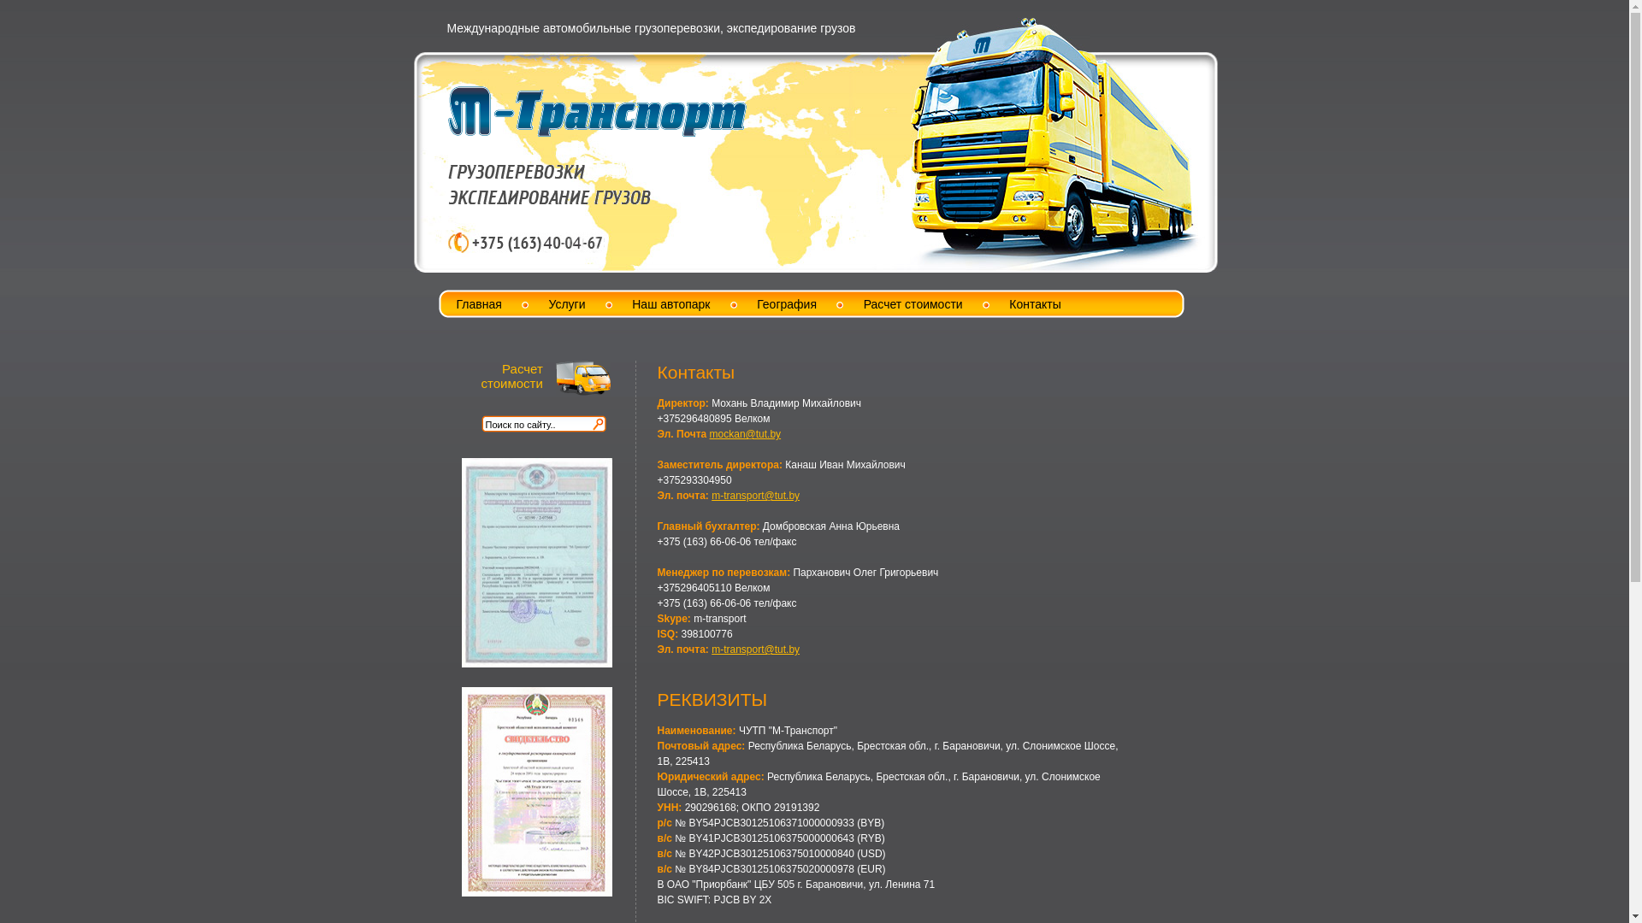  I want to click on mockan@tut.by, so click(746, 434).